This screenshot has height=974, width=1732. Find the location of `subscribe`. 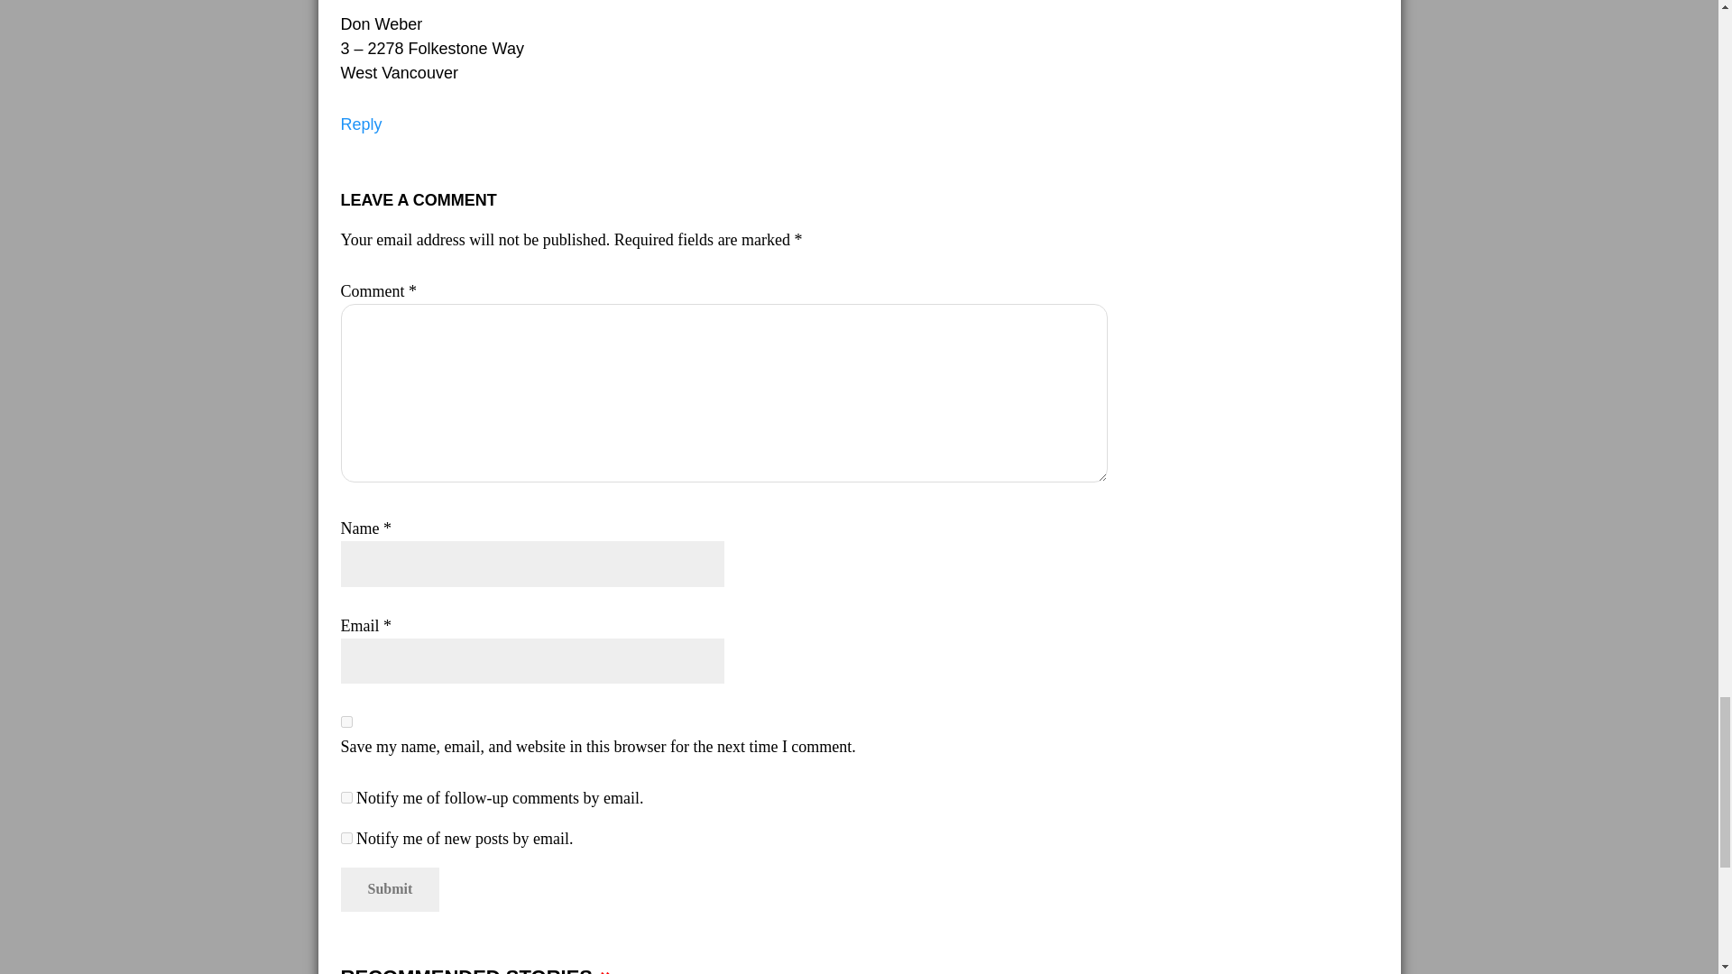

subscribe is located at coordinates (346, 797).